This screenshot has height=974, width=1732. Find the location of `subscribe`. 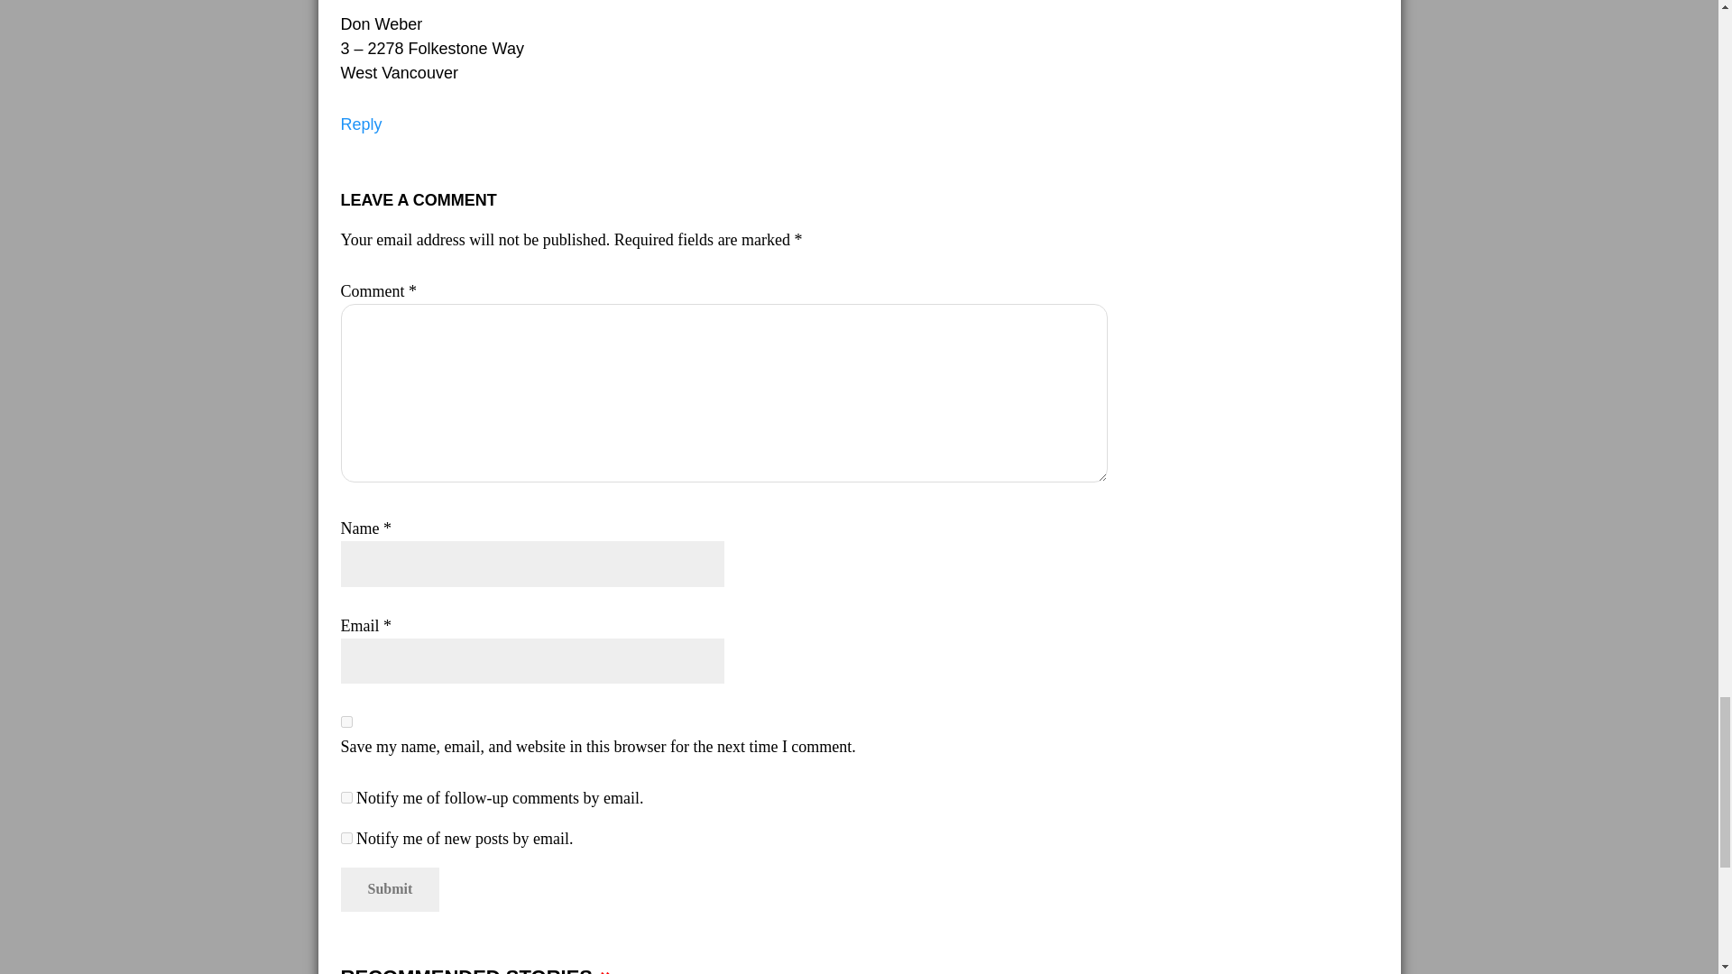

subscribe is located at coordinates (346, 797).